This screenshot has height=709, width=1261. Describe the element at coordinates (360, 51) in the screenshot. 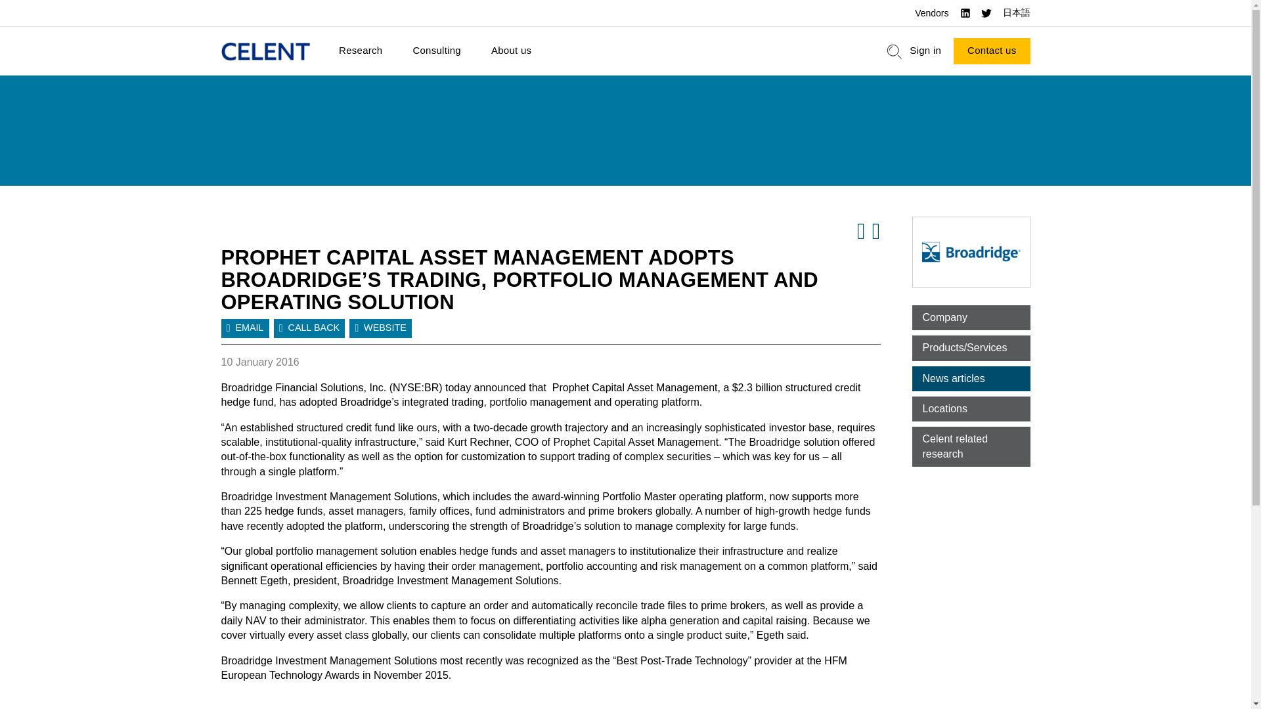

I see `Research` at that location.